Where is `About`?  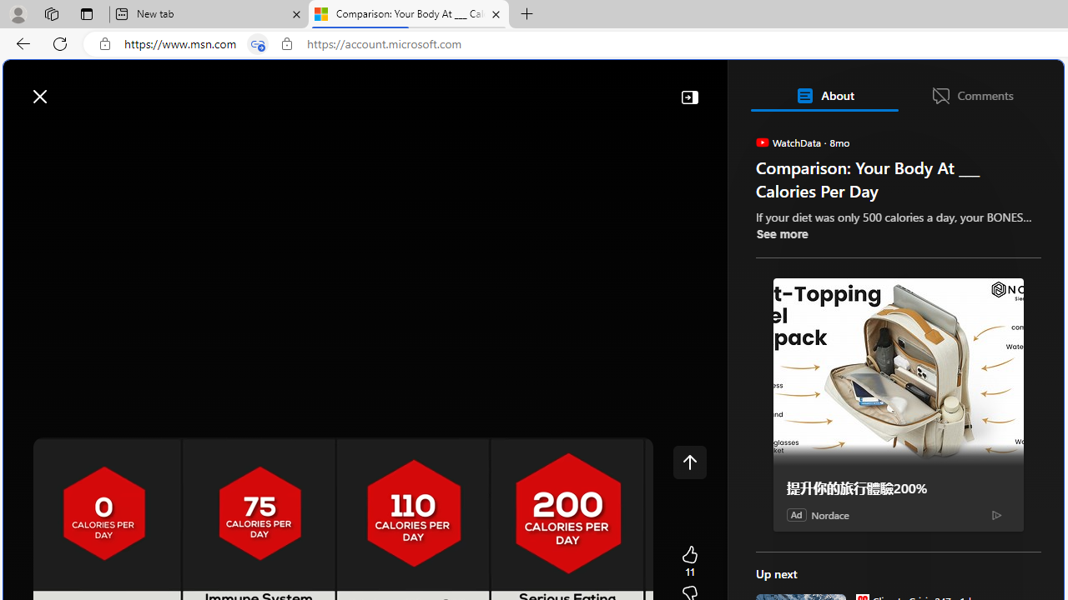 About is located at coordinates (824, 95).